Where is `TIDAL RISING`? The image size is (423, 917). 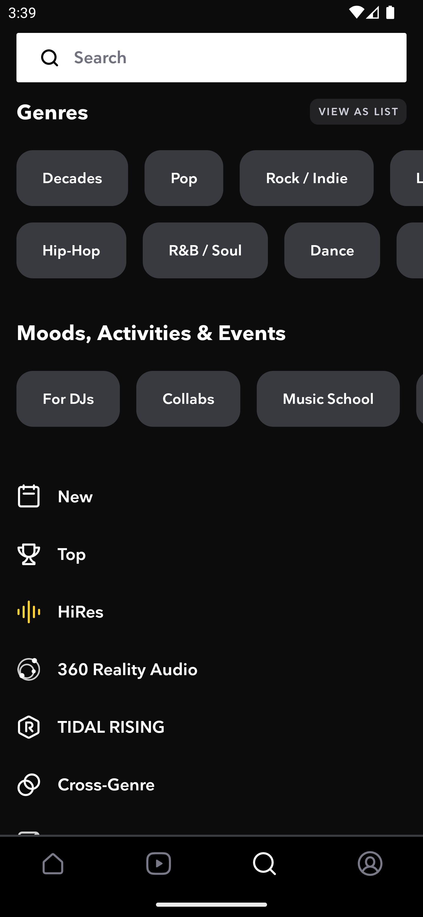 TIDAL RISING is located at coordinates (211, 727).